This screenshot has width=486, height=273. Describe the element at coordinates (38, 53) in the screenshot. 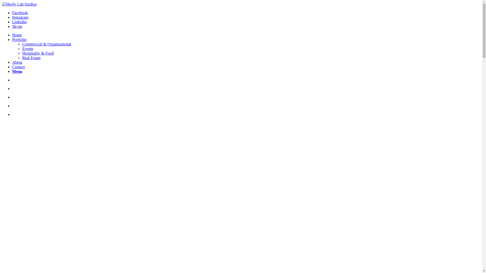

I see `Hospitality & Food` at that location.